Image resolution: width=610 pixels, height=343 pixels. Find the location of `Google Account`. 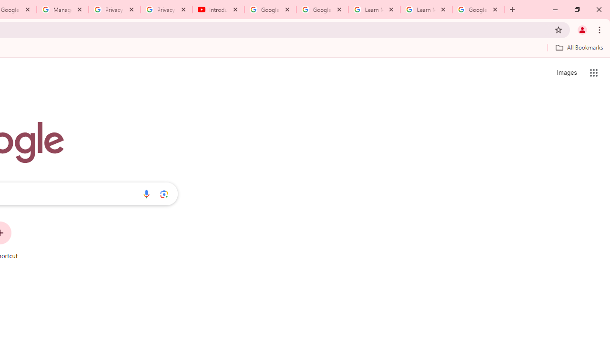

Google Account is located at coordinates (478, 10).